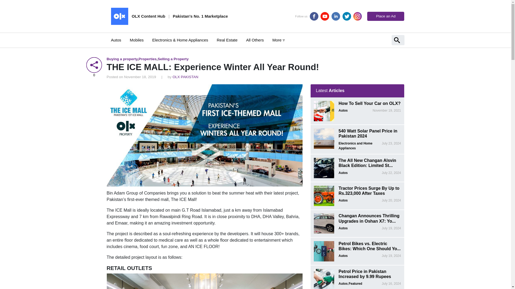 This screenshot has width=515, height=289. I want to click on All Others, so click(255, 40).